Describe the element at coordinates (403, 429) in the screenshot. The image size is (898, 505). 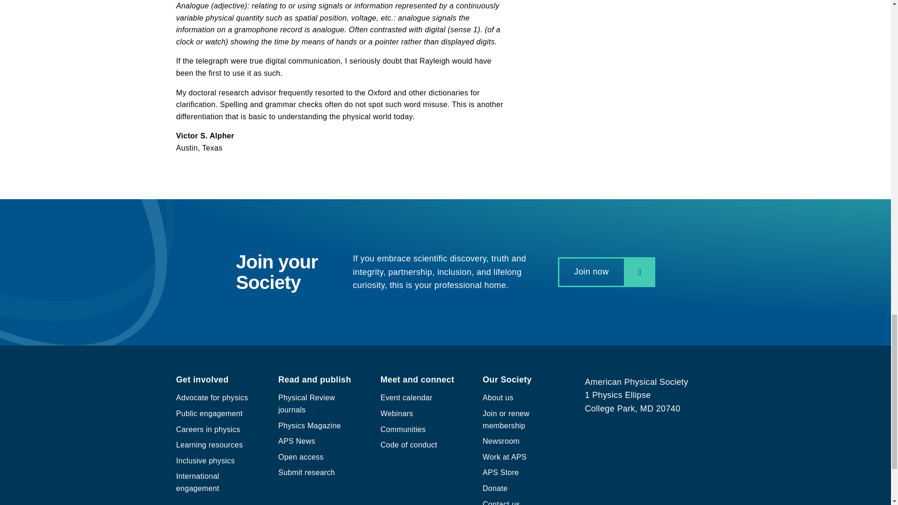
I see `Communities` at that location.